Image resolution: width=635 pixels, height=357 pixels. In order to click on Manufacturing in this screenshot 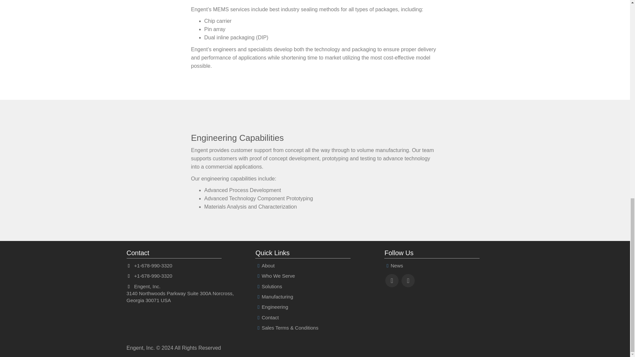, I will do `click(274, 297)`.